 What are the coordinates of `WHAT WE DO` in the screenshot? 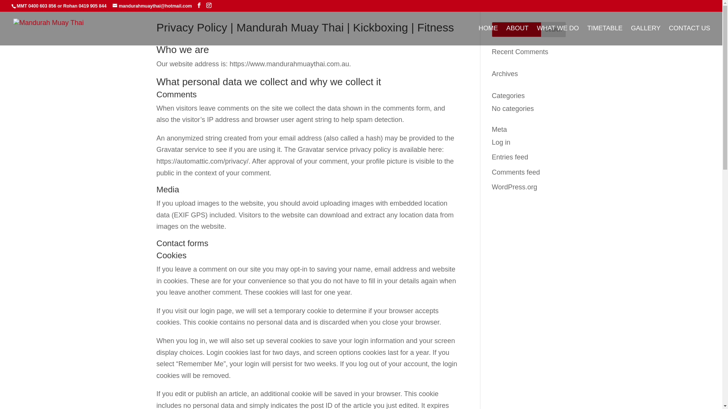 It's located at (558, 36).